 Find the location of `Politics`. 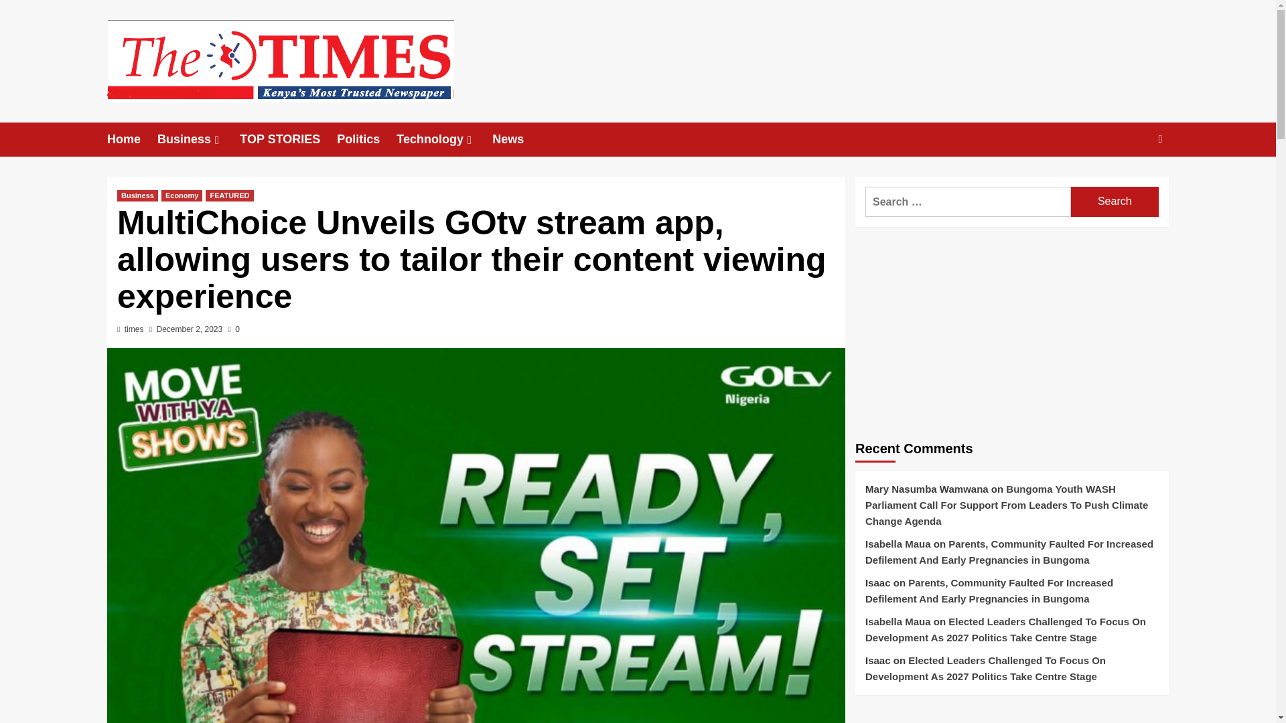

Politics is located at coordinates (366, 139).